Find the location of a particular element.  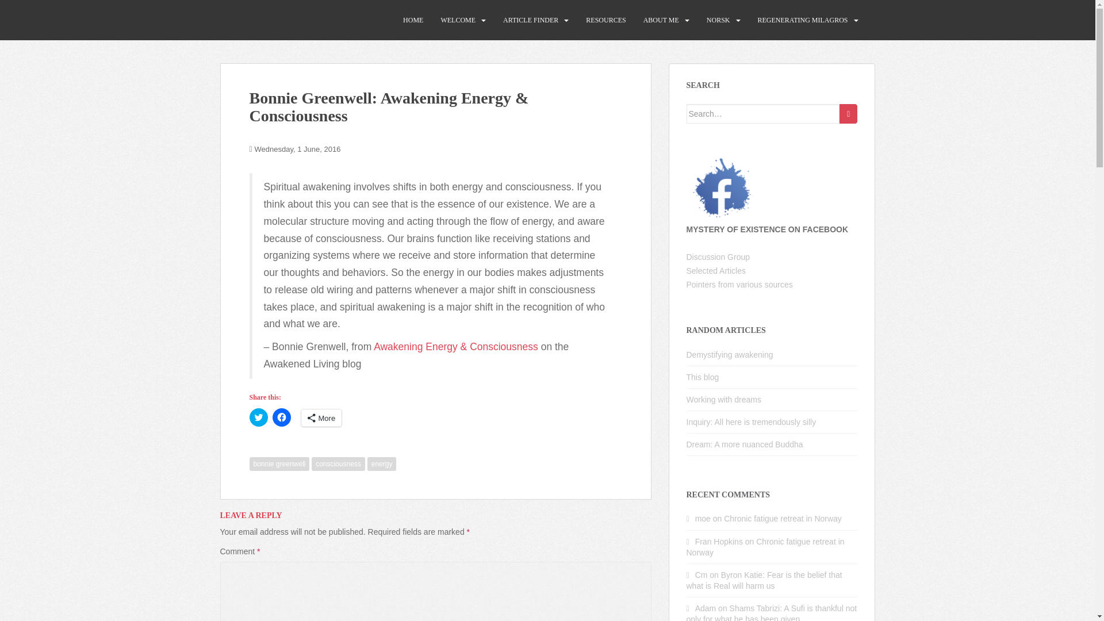

NORSK is located at coordinates (718, 20).